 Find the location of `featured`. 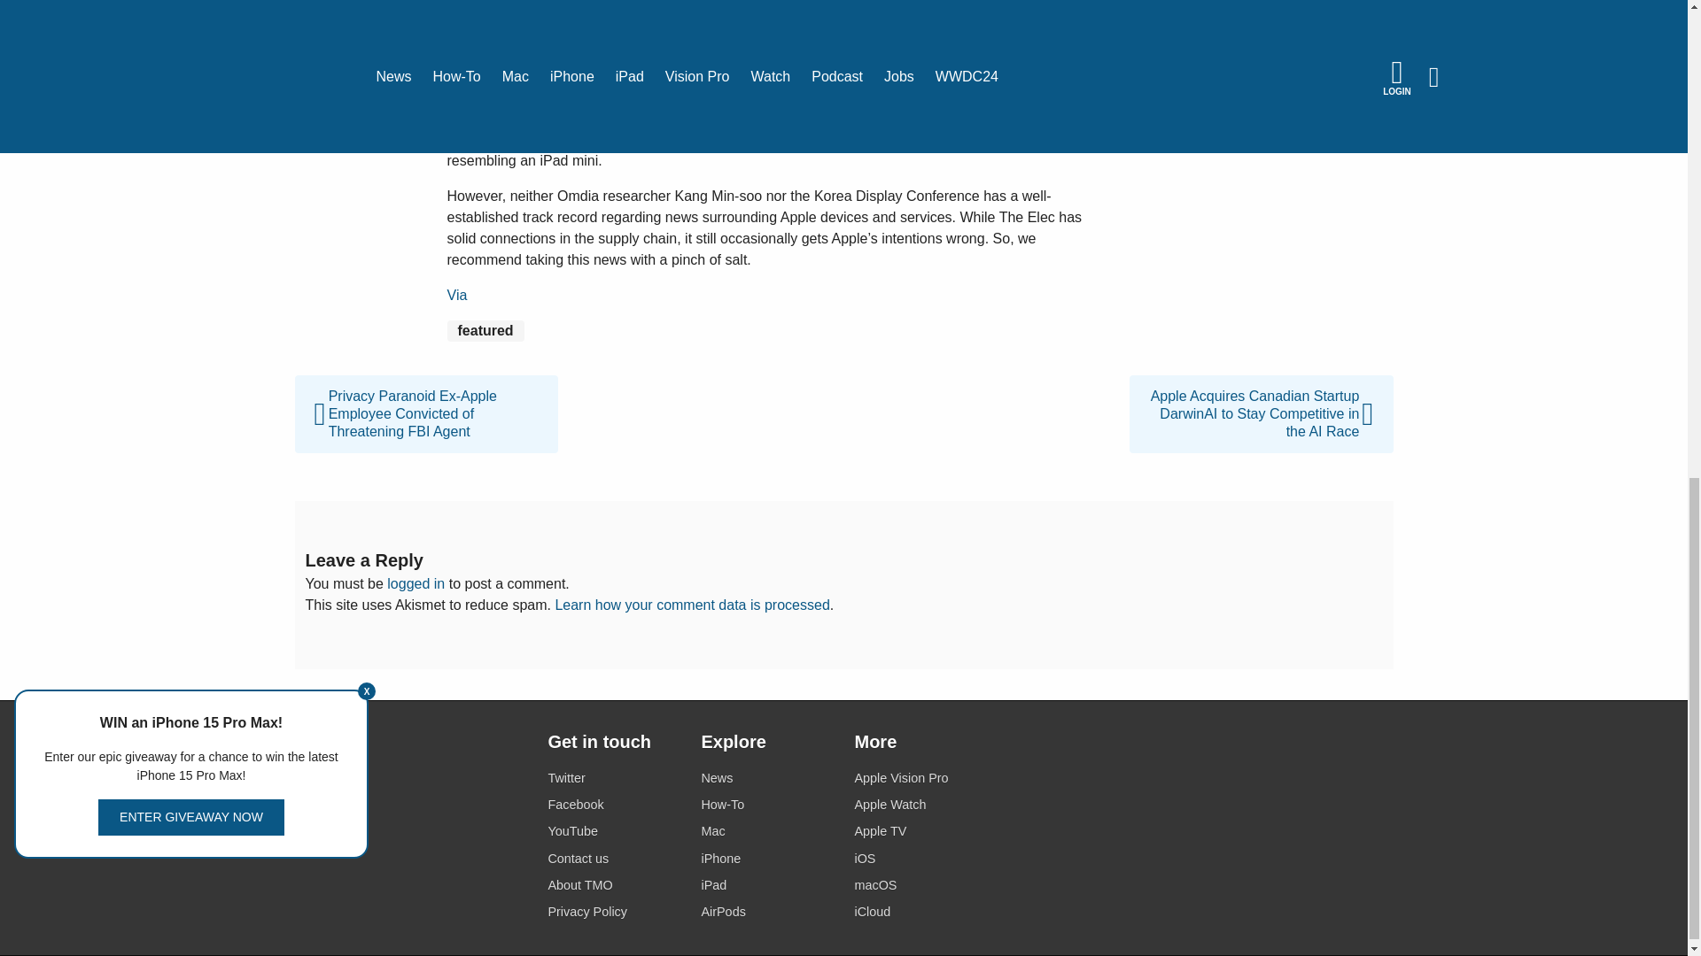

featured is located at coordinates (485, 330).